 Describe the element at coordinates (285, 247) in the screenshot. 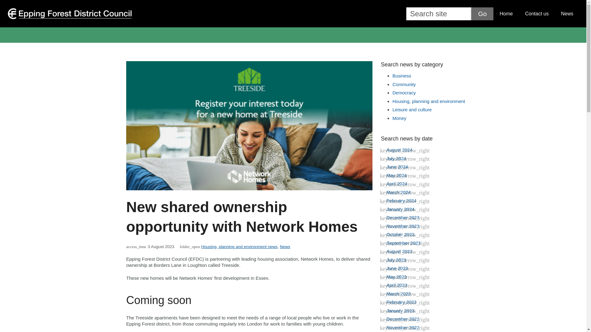

I see `News` at that location.